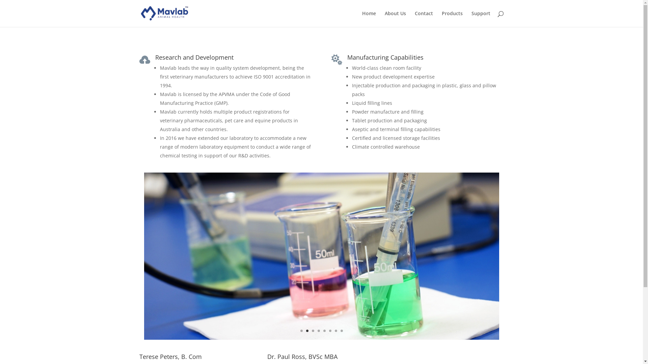  What do you see at coordinates (424, 19) in the screenshot?
I see `Contact` at bounding box center [424, 19].